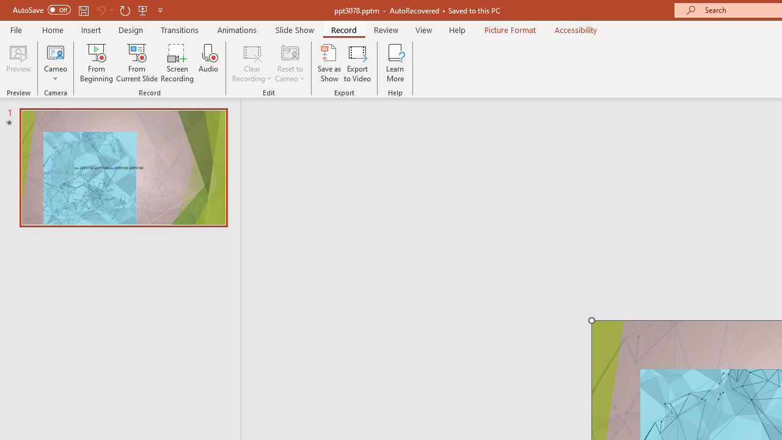  What do you see at coordinates (137, 62) in the screenshot?
I see `From Current Slide...` at bounding box center [137, 62].